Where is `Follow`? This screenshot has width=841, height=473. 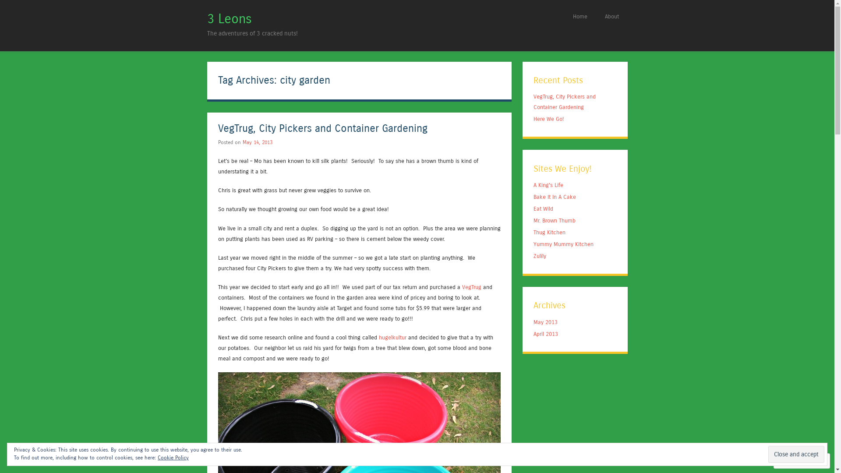 Follow is located at coordinates (794, 461).